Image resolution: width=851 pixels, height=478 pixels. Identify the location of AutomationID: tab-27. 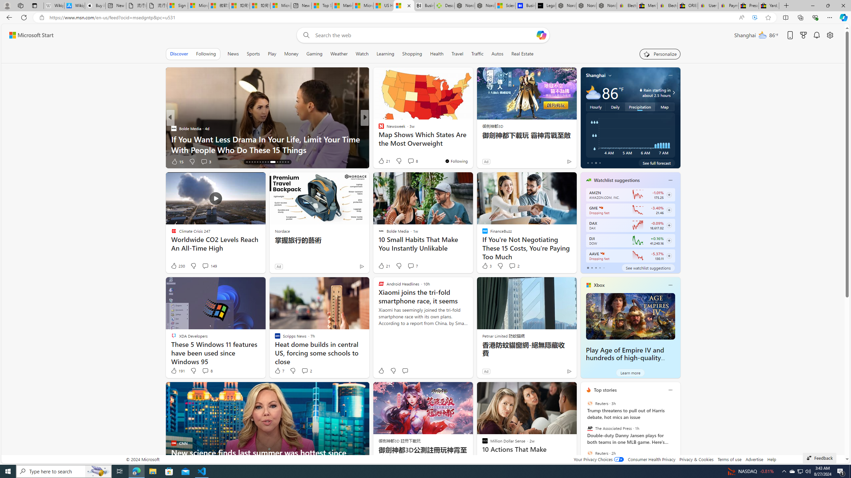
(280, 162).